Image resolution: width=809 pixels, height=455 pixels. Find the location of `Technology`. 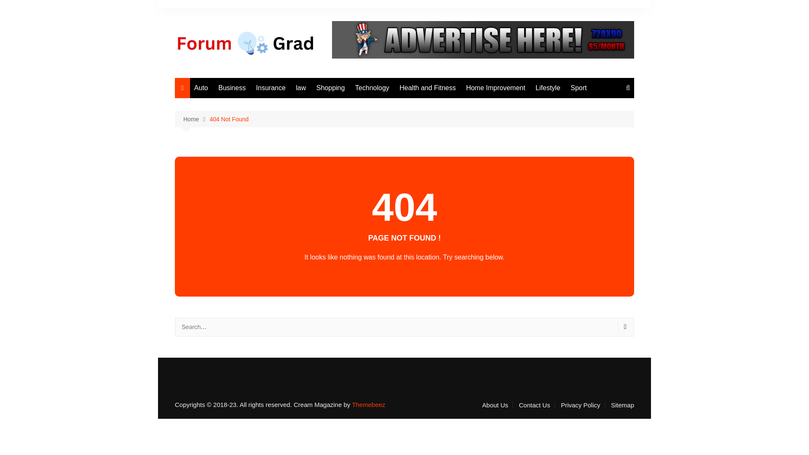

Technology is located at coordinates (372, 88).